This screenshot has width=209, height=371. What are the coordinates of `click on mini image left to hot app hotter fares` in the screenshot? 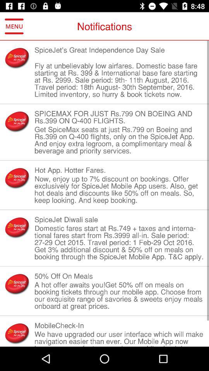 It's located at (17, 178).